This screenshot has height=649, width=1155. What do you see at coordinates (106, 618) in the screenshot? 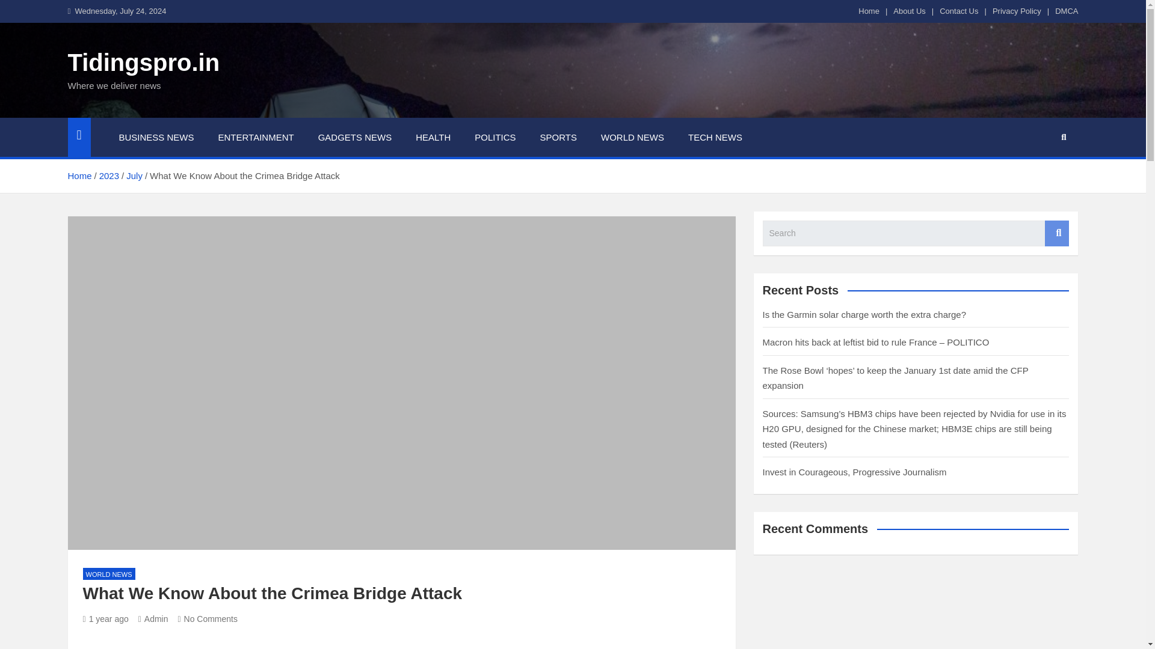
I see `1 year ago` at bounding box center [106, 618].